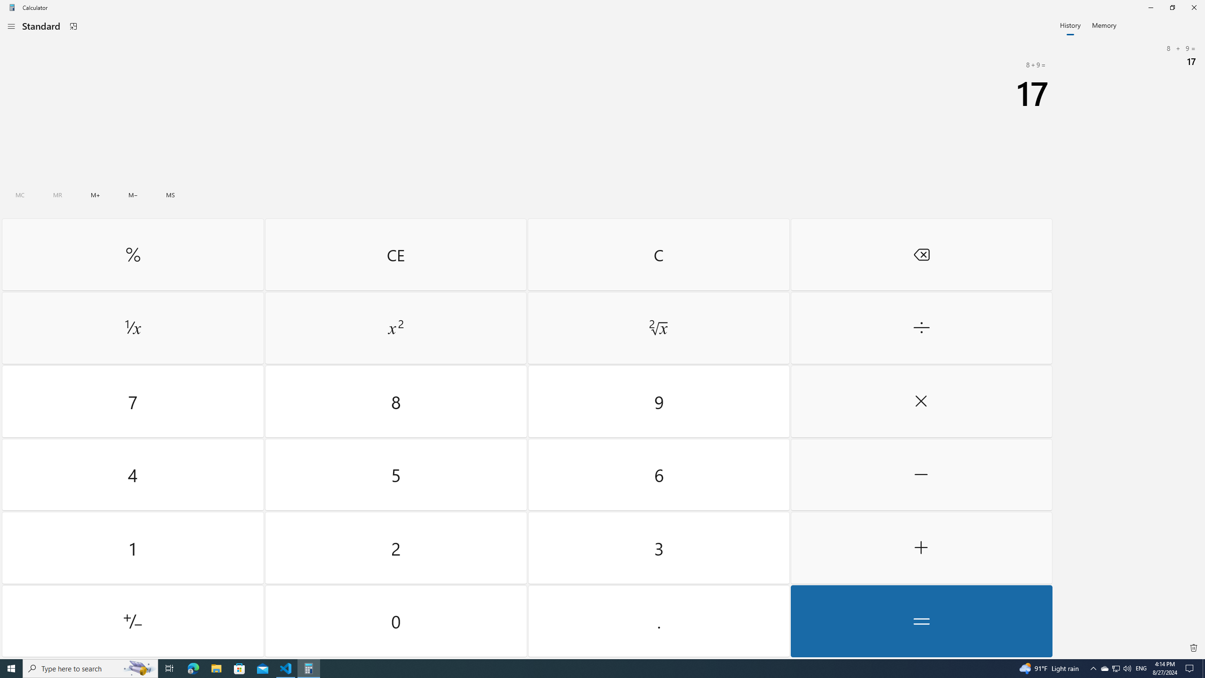 This screenshot has width=1205, height=678. I want to click on Zero, so click(396, 621).